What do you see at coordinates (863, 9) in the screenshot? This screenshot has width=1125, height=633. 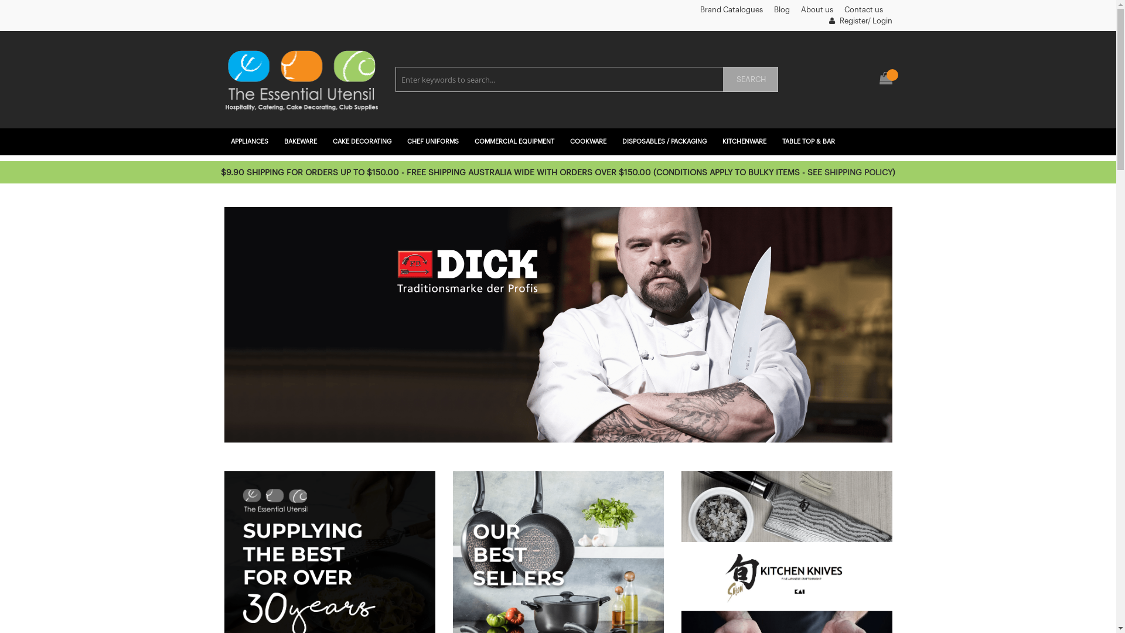 I see `Contact us` at bounding box center [863, 9].